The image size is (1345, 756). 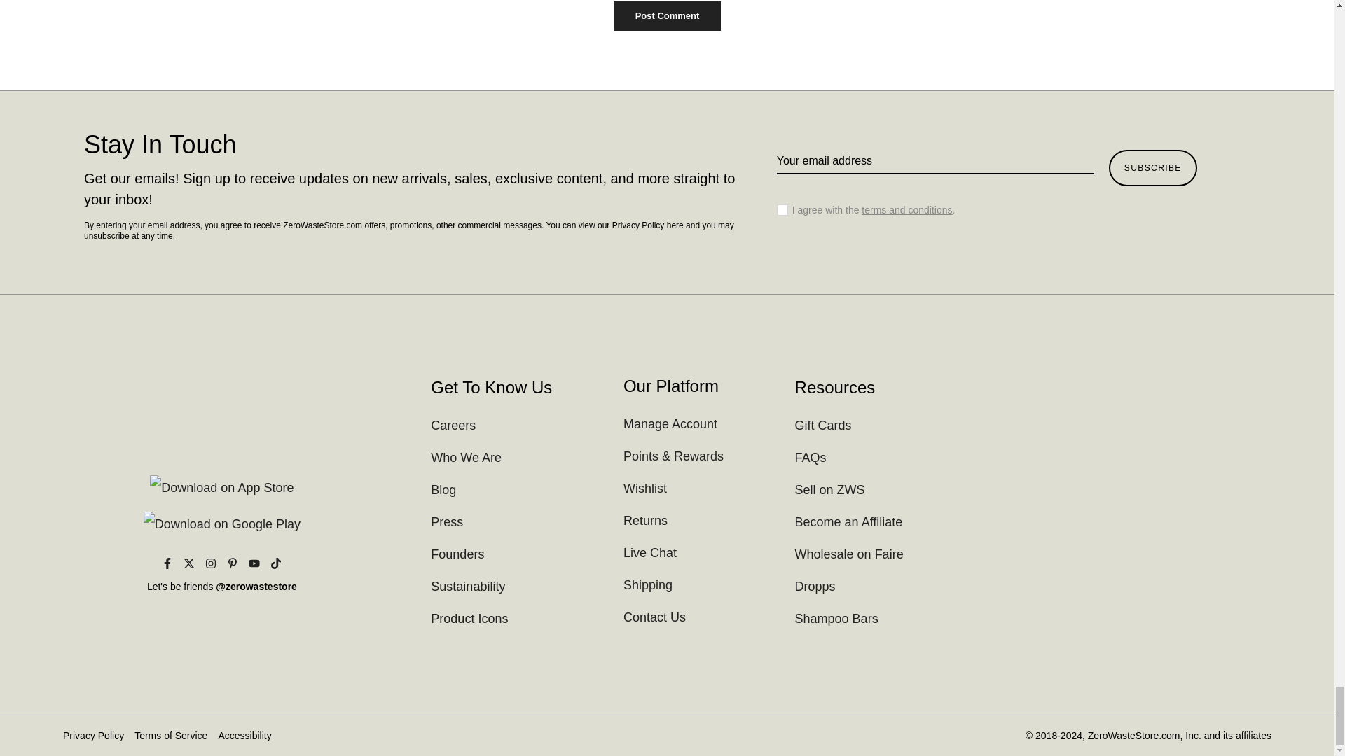 What do you see at coordinates (275, 563) in the screenshot?
I see `Follow on Tiktok` at bounding box center [275, 563].